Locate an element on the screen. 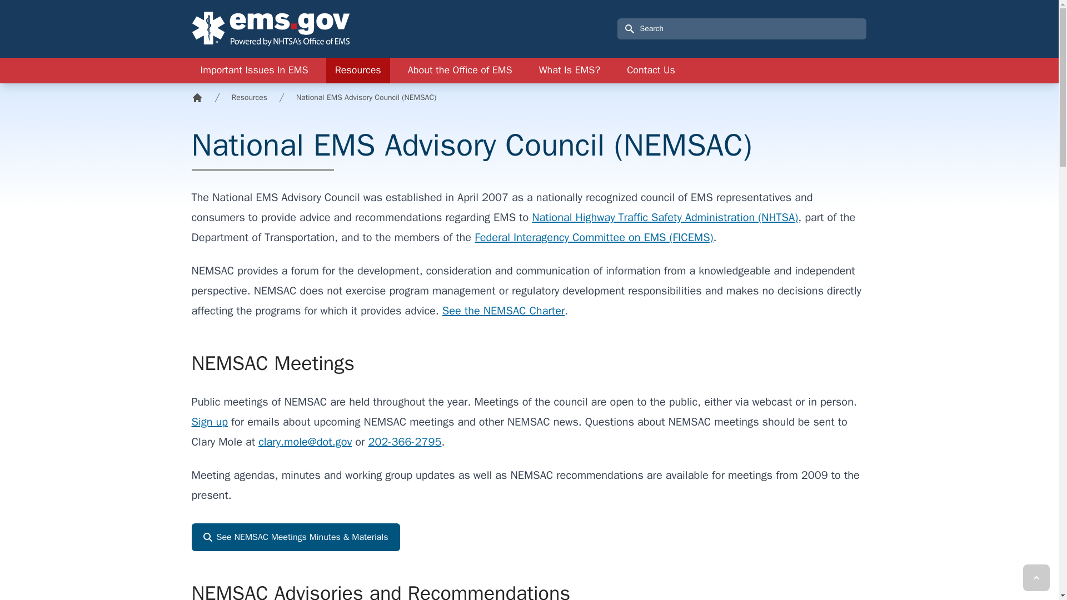  Search is located at coordinates (630, 46).